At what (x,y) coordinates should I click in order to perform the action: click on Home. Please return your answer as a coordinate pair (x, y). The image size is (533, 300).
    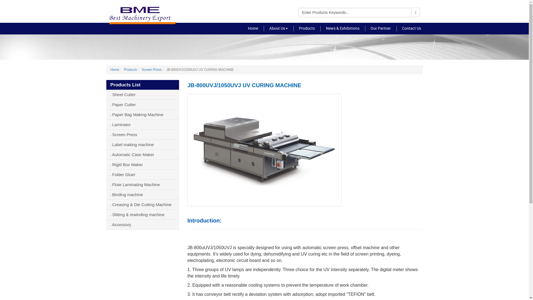
    Looking at the image, I should click on (253, 29).